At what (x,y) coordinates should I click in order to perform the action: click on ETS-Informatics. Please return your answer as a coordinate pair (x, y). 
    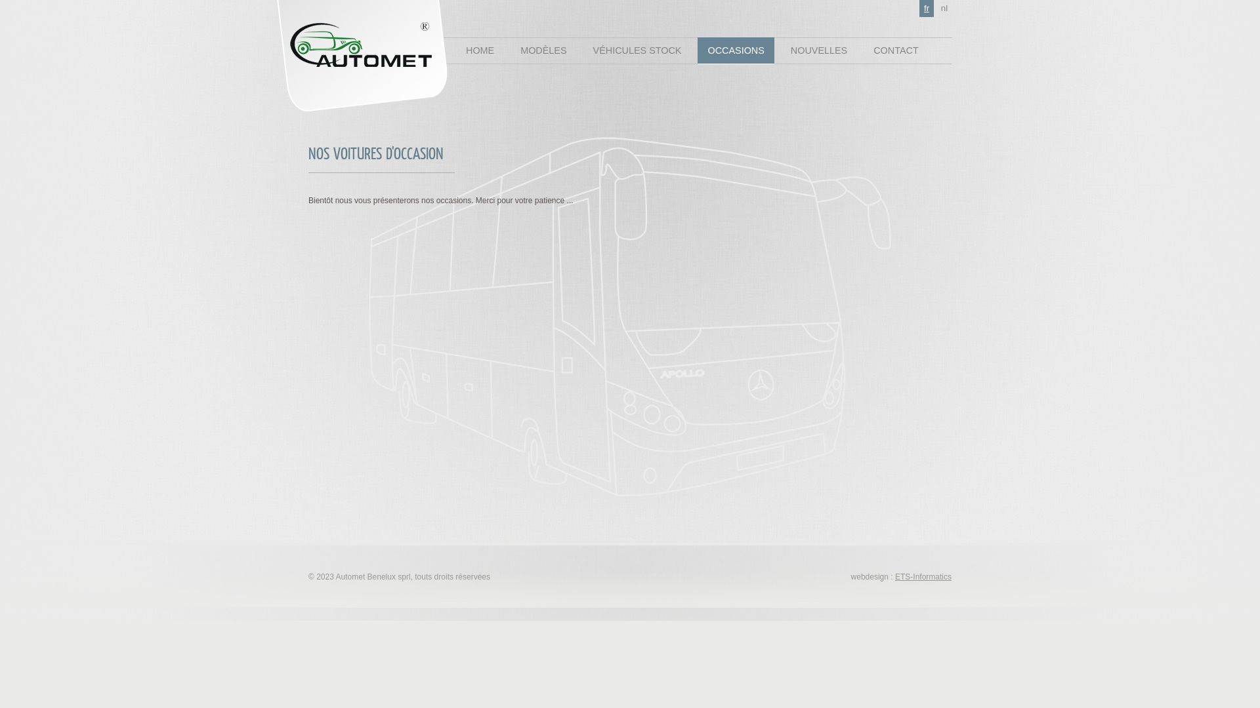
    Looking at the image, I should click on (923, 577).